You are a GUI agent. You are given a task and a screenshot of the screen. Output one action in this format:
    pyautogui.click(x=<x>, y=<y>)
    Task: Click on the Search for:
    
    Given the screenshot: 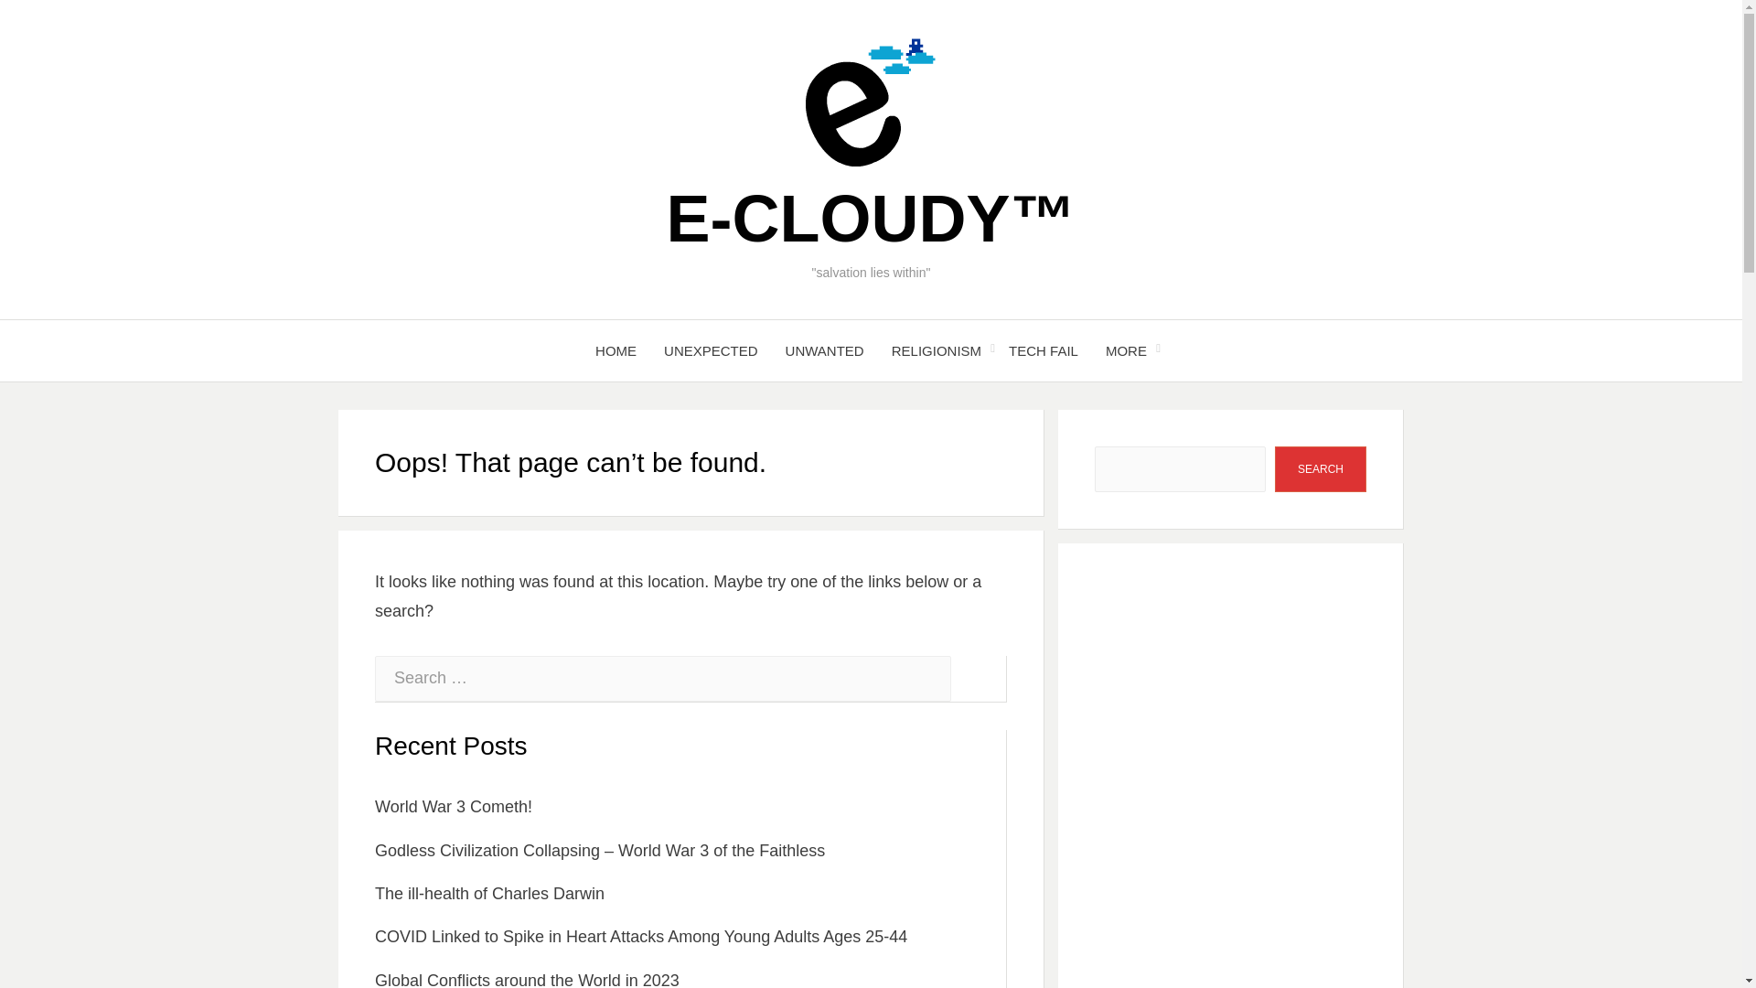 What is the action you would take?
    pyautogui.click(x=663, y=679)
    